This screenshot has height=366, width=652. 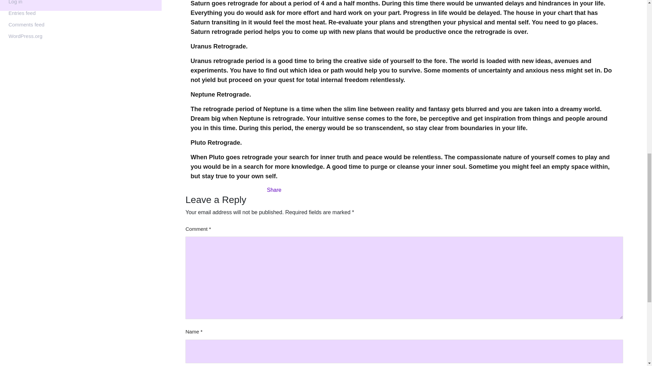 What do you see at coordinates (26, 24) in the screenshot?
I see `Comments feed` at bounding box center [26, 24].